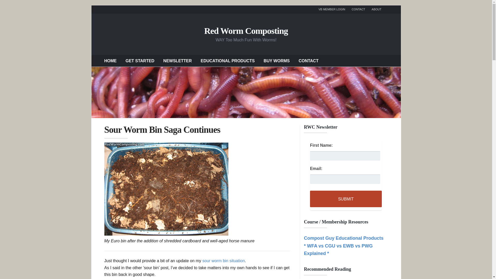 Image resolution: width=496 pixels, height=279 pixels. I want to click on HOME, so click(110, 60).